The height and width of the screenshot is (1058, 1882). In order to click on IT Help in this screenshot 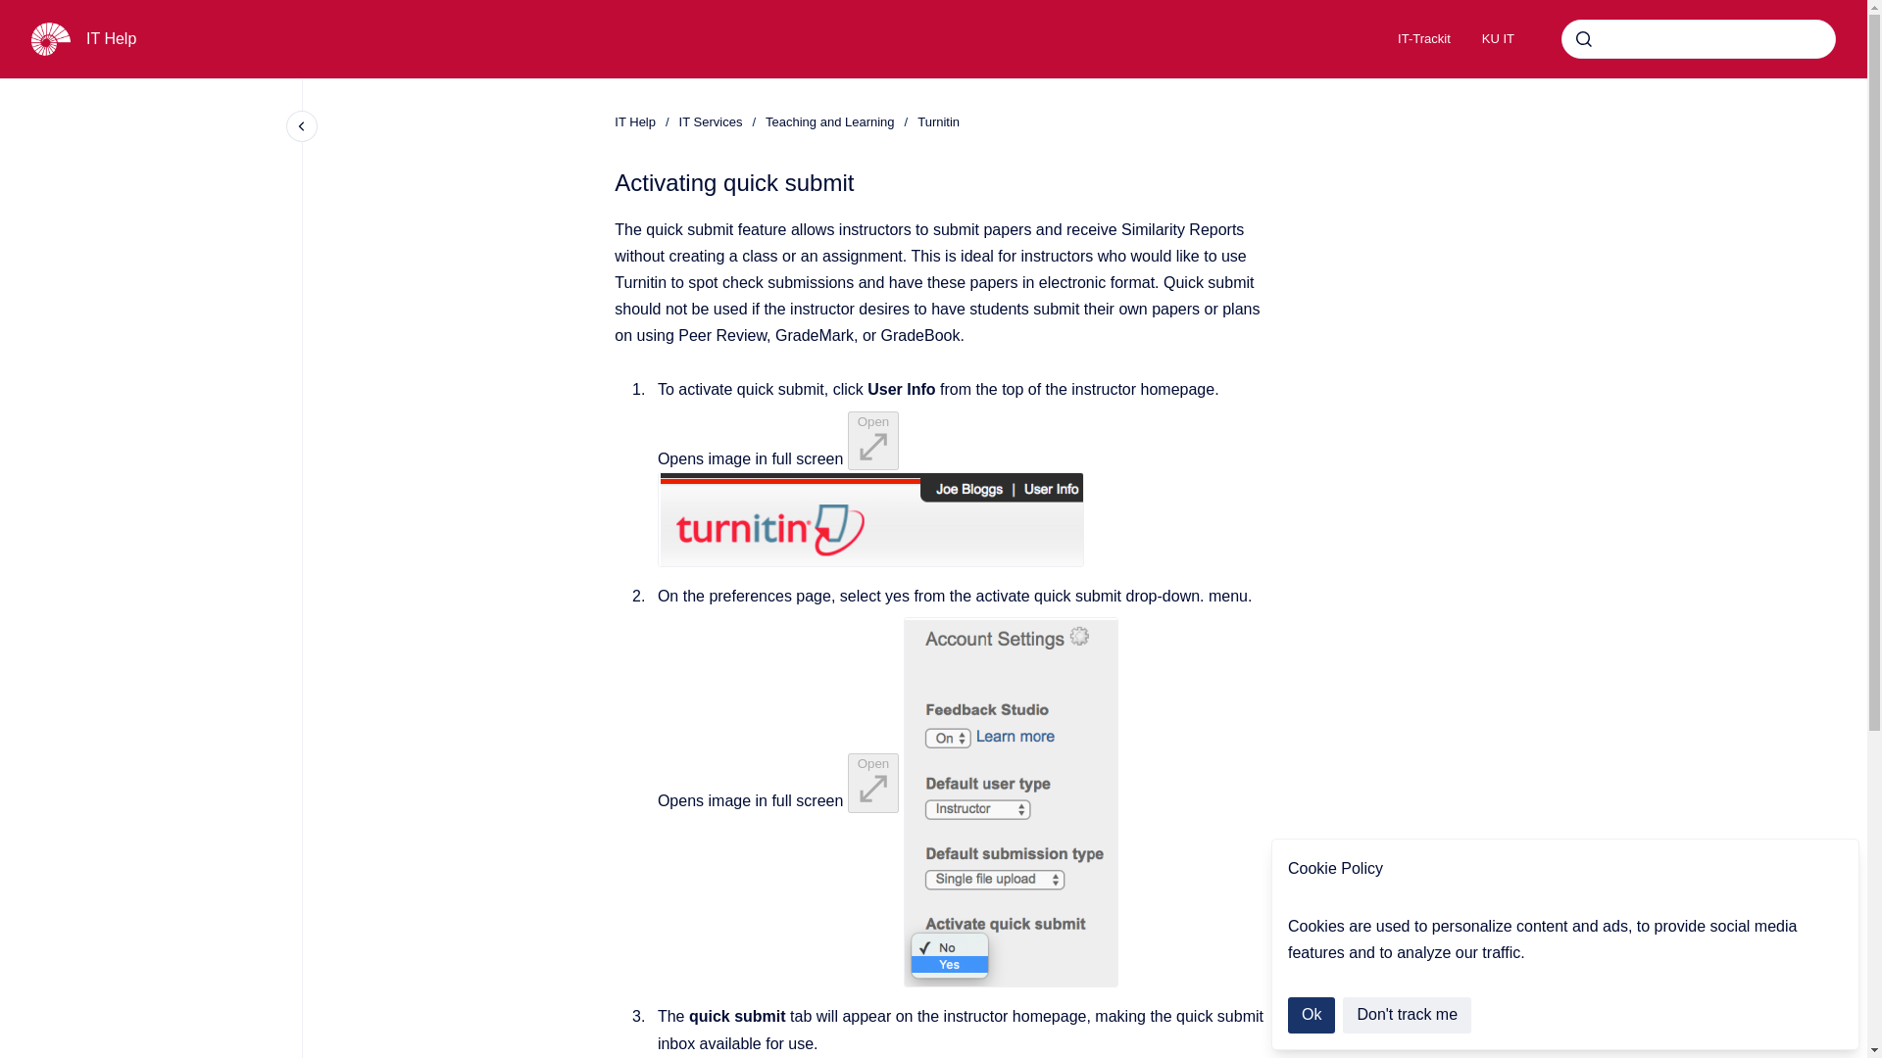, I will do `click(635, 121)`.